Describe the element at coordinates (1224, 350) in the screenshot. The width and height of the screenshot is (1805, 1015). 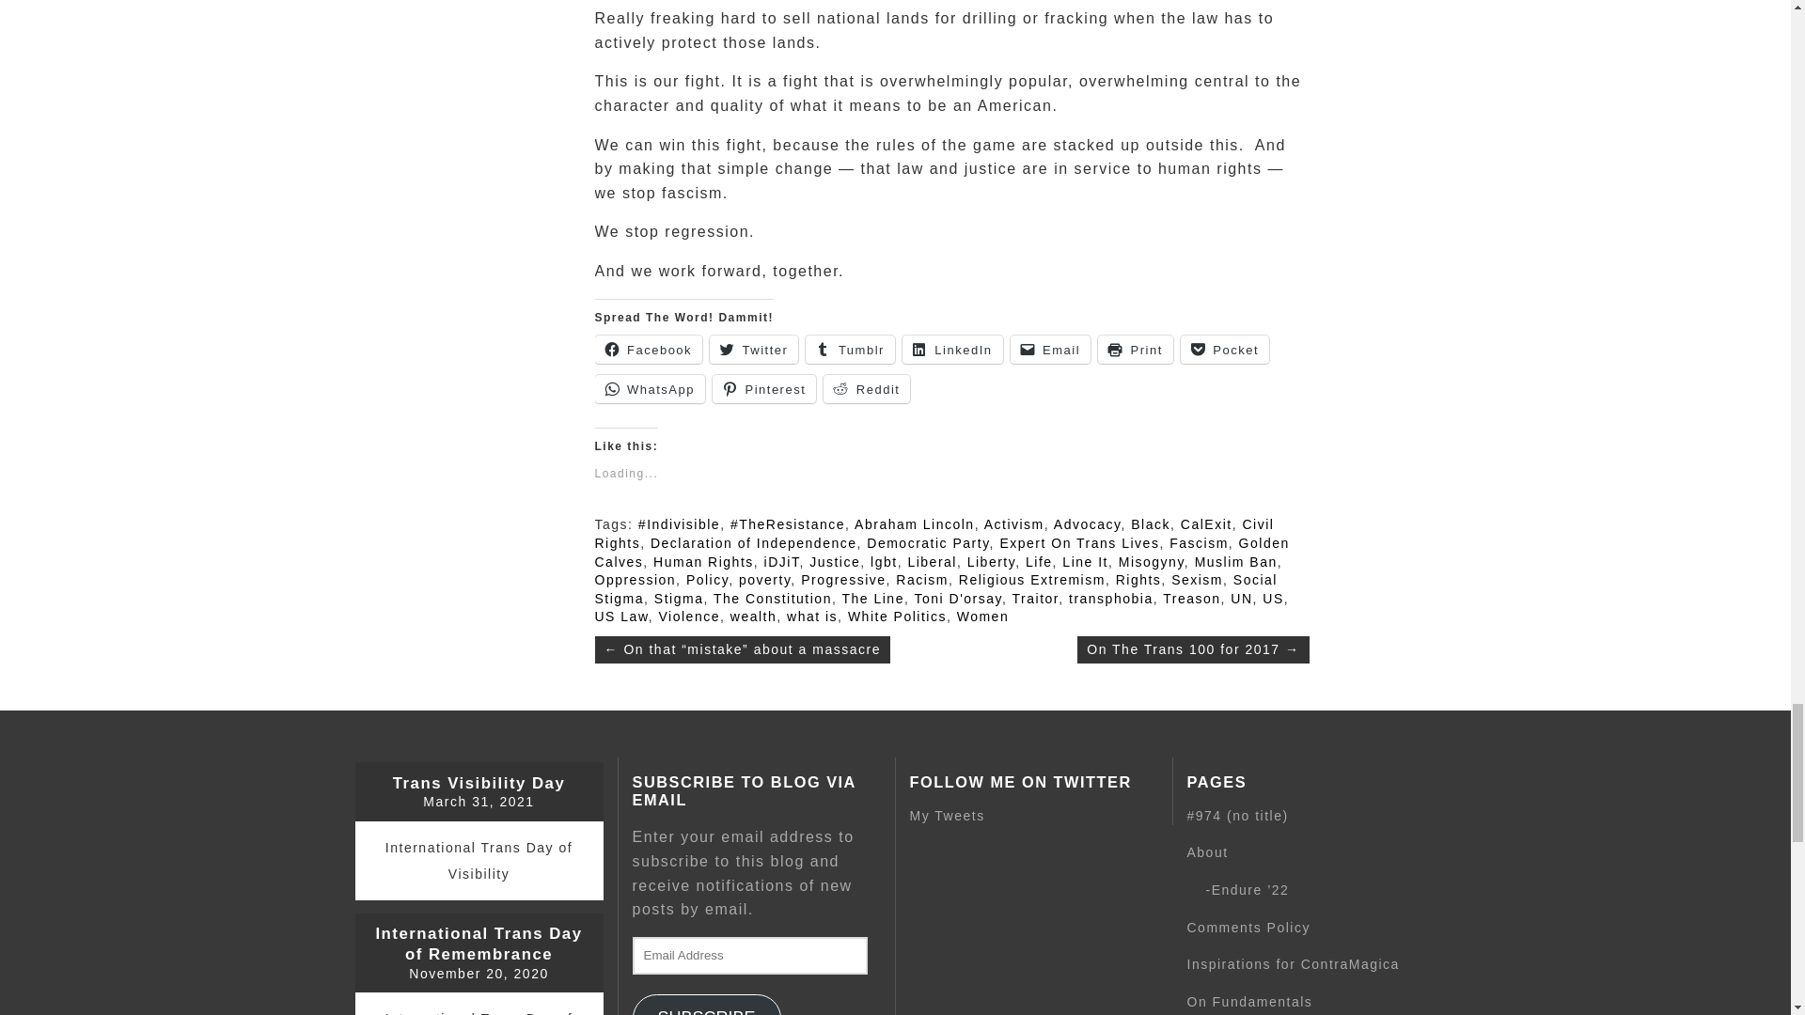
I see `Pocket` at that location.